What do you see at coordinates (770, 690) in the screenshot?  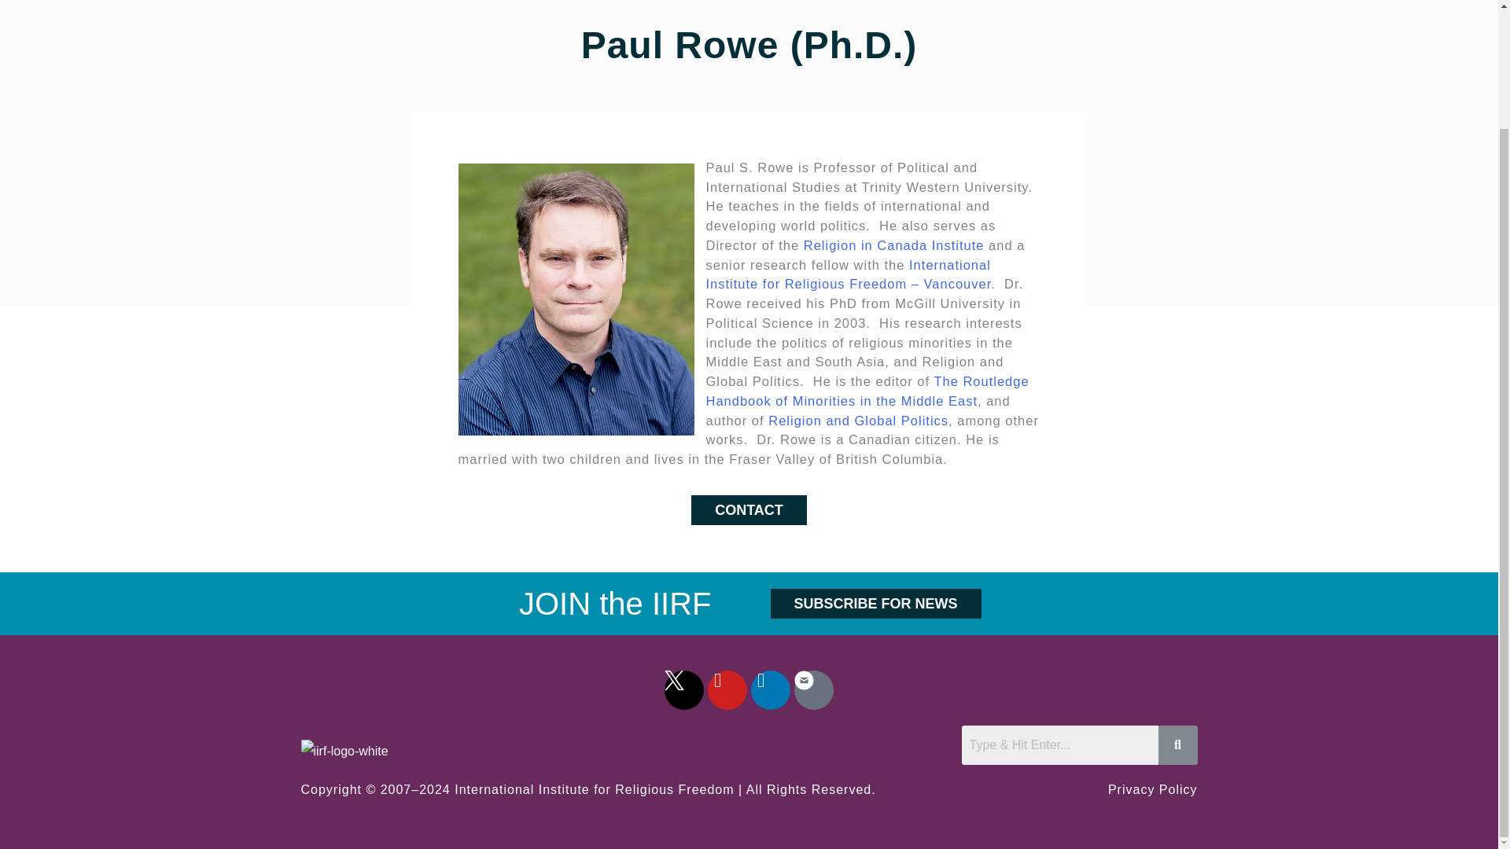 I see `Linkedin` at bounding box center [770, 690].